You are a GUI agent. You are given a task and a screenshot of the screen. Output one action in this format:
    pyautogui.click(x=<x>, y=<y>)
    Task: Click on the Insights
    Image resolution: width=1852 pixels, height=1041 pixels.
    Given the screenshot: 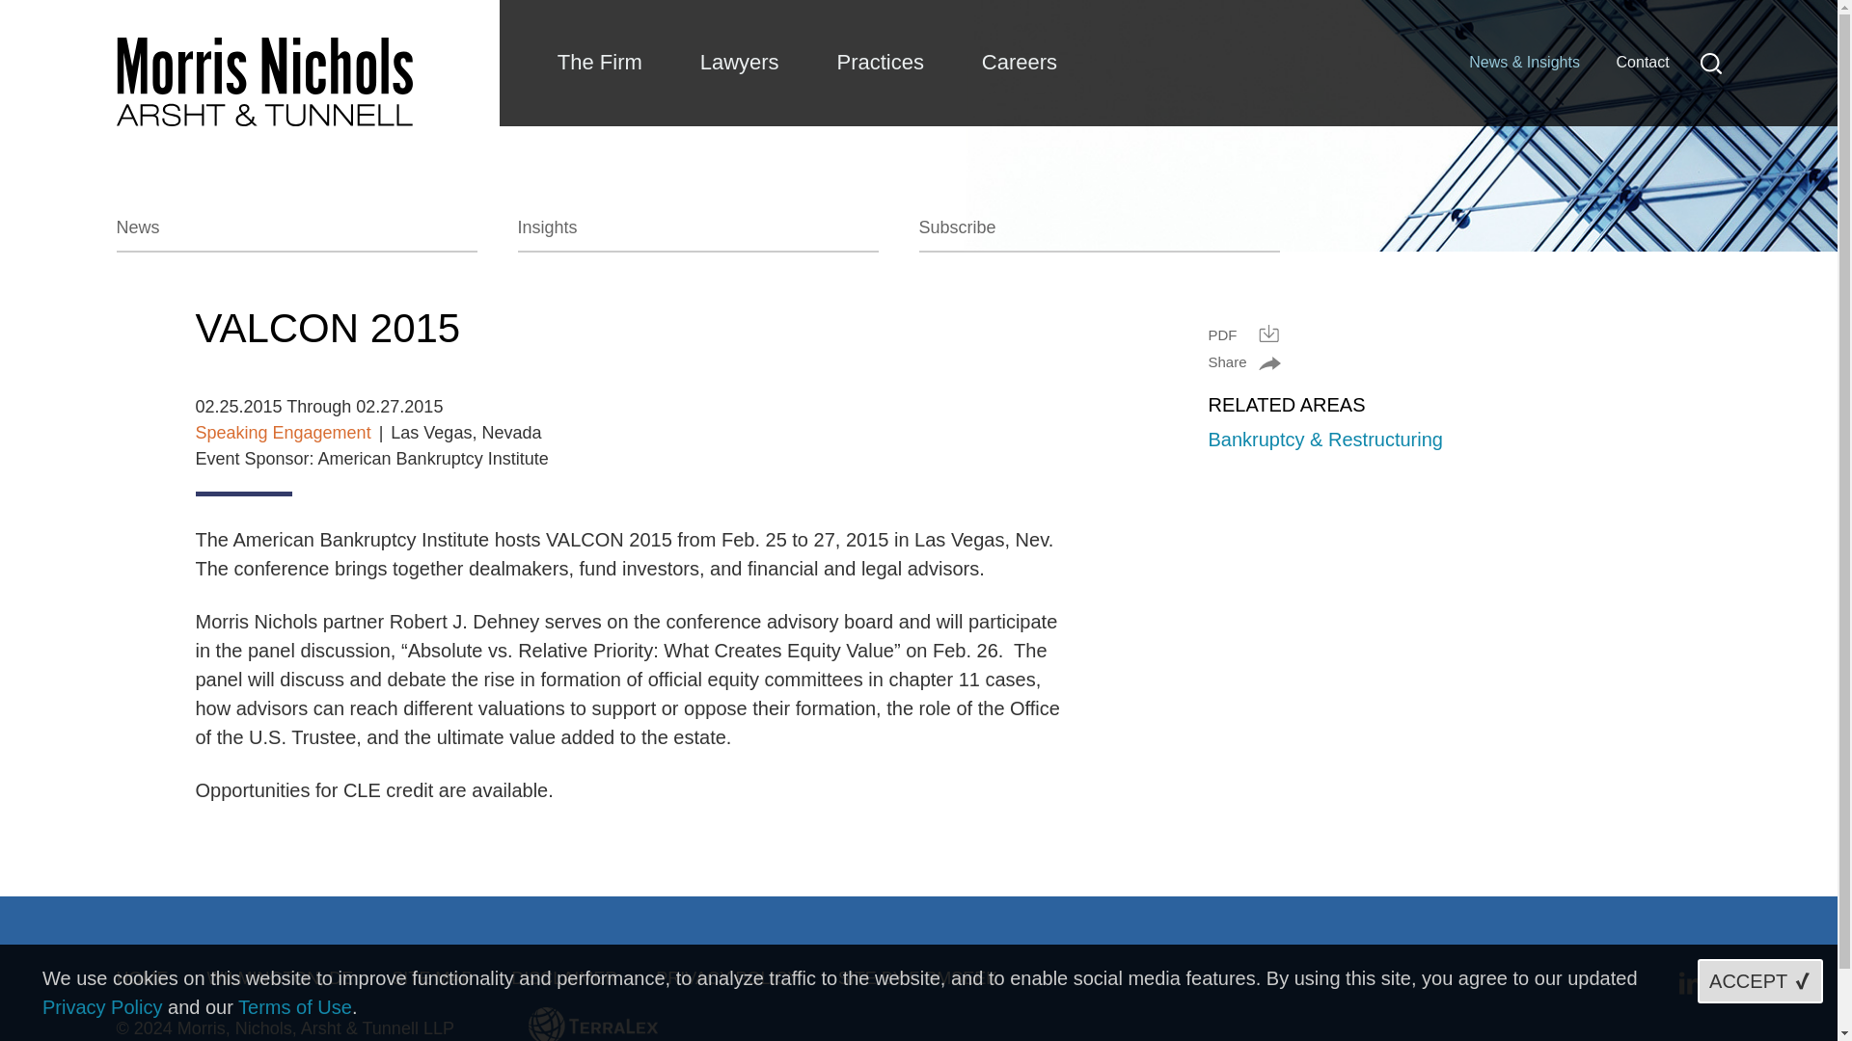 What is the action you would take?
    pyautogui.click(x=696, y=233)
    